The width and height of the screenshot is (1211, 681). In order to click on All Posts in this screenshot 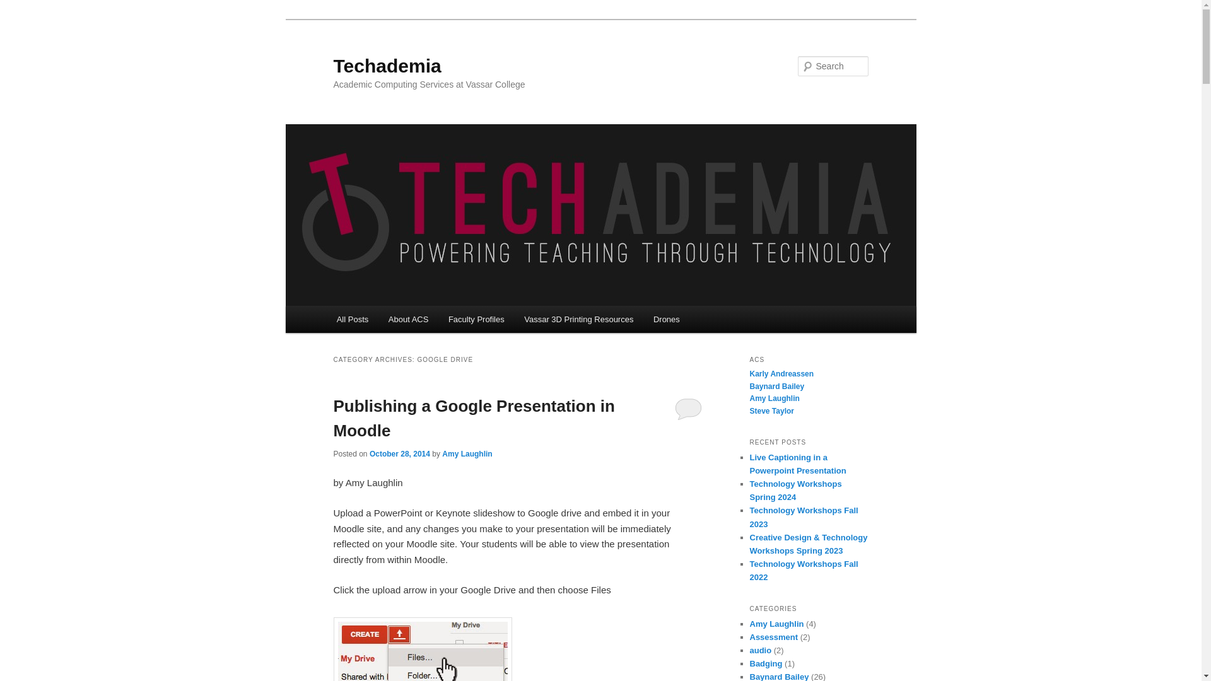, I will do `click(352, 319)`.